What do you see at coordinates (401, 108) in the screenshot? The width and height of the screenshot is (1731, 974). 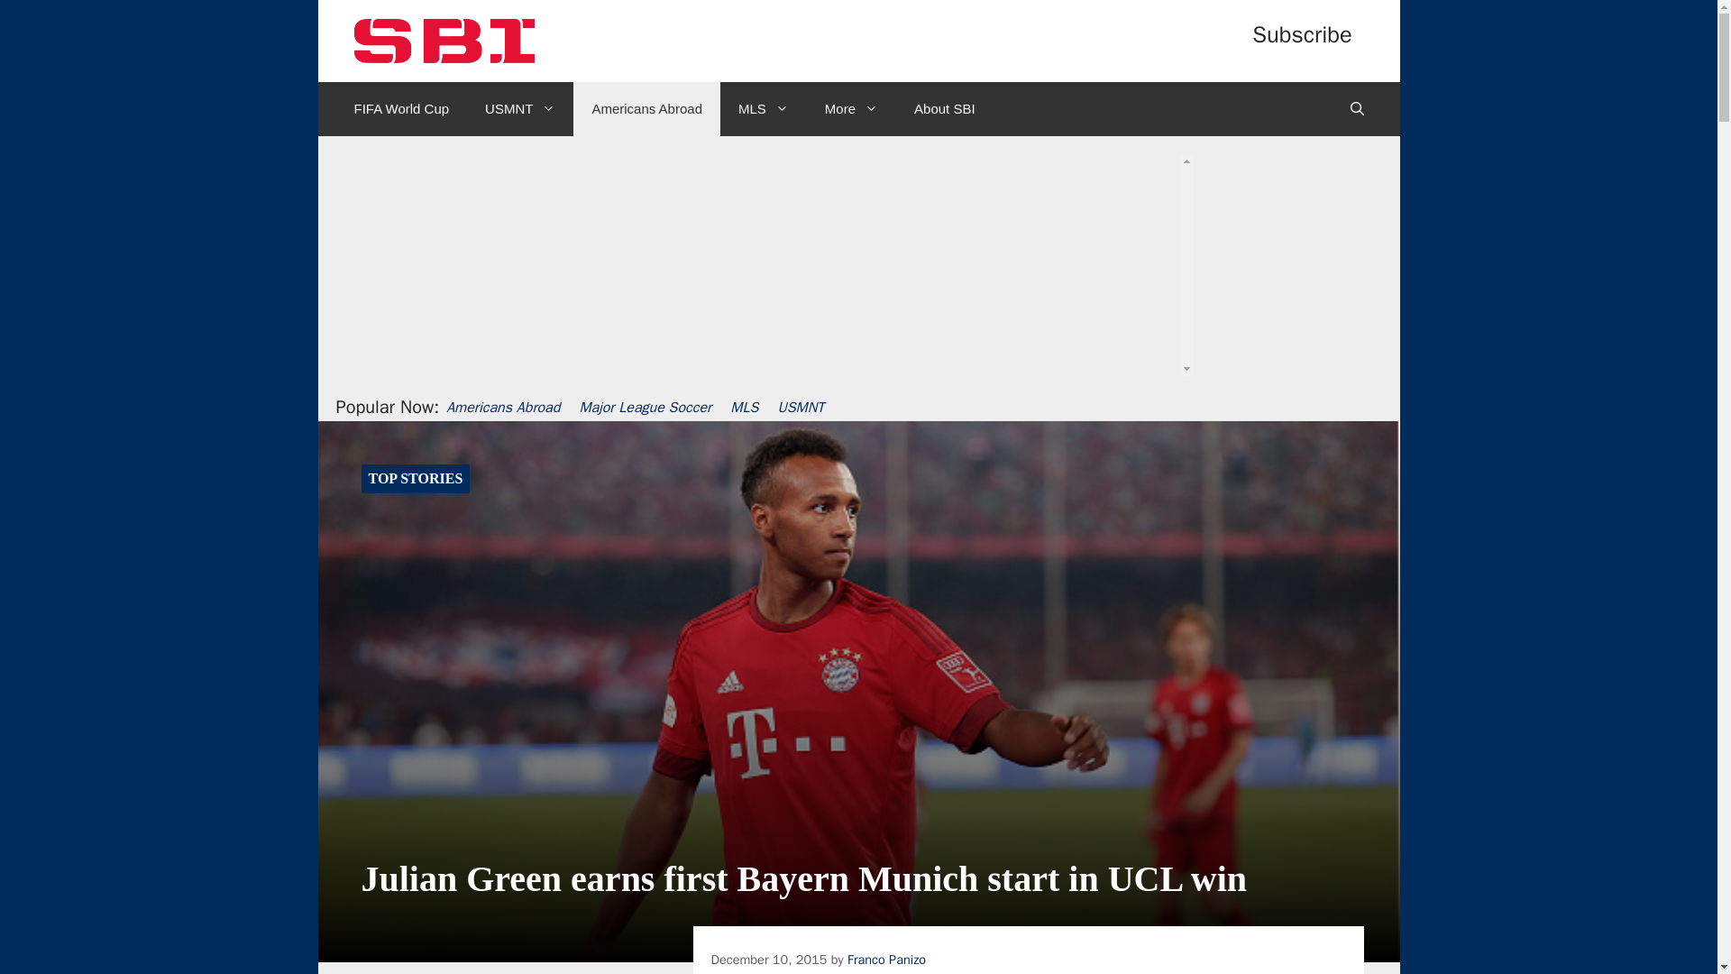 I see `FIFA World Cup` at bounding box center [401, 108].